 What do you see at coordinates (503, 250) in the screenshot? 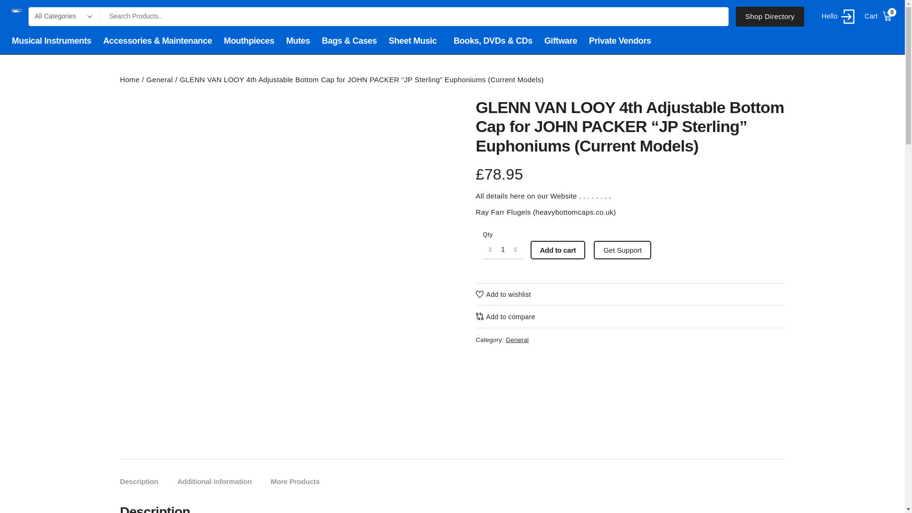
I see `1` at bounding box center [503, 250].